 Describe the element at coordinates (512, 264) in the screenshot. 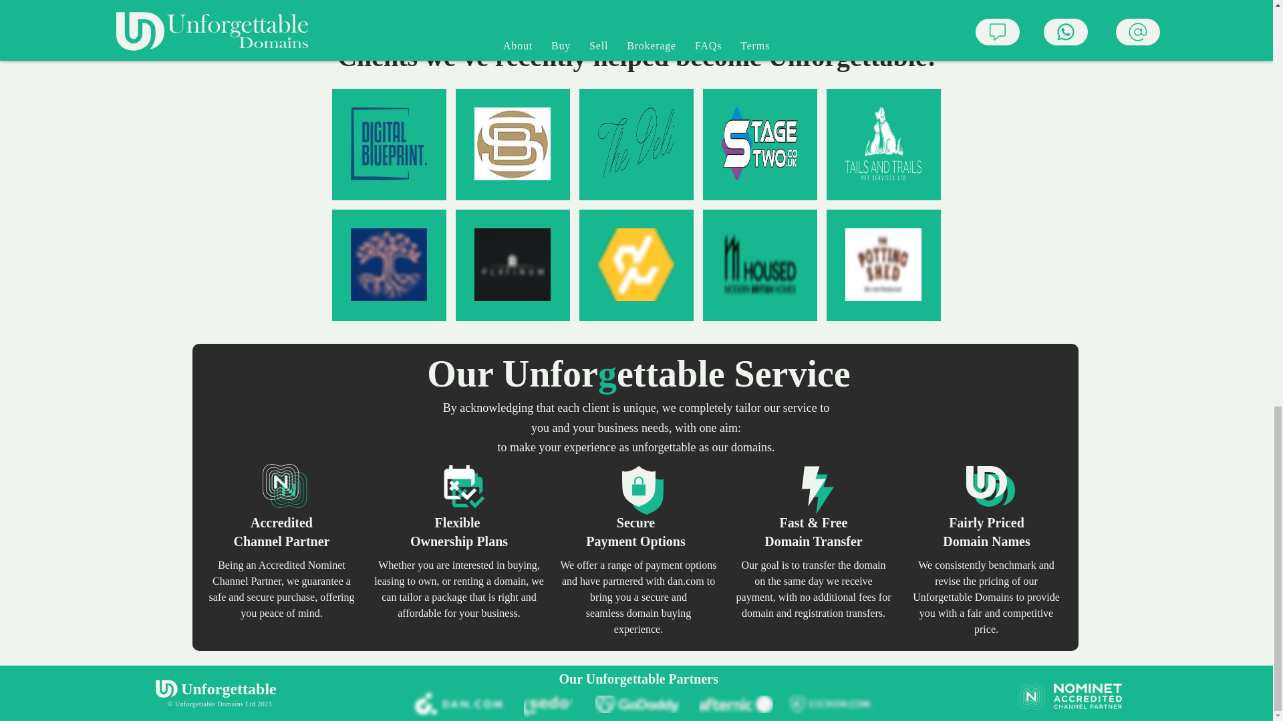

I see `PlatinumConstructin.co.uk` at that location.